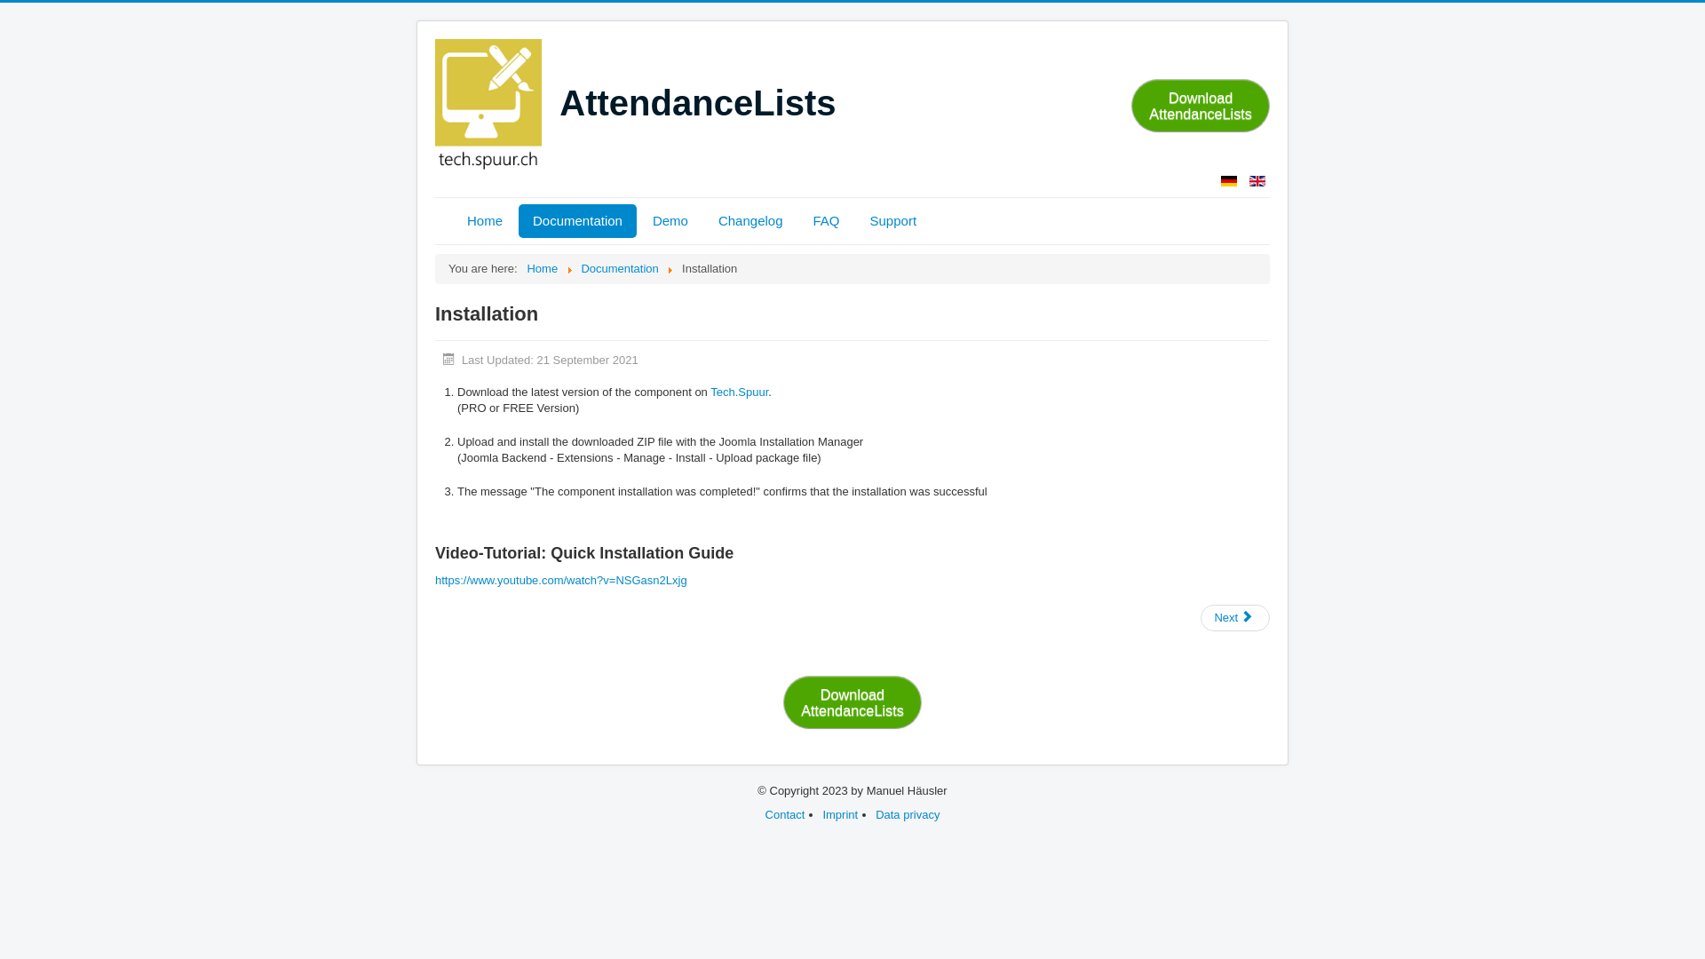 This screenshot has width=1705, height=959. I want to click on Support, so click(893, 221).